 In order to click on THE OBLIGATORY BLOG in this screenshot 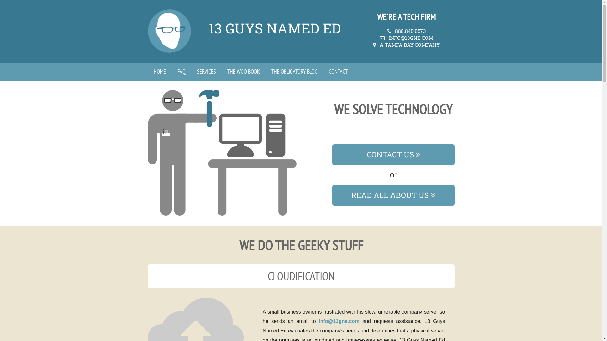, I will do `click(294, 72)`.